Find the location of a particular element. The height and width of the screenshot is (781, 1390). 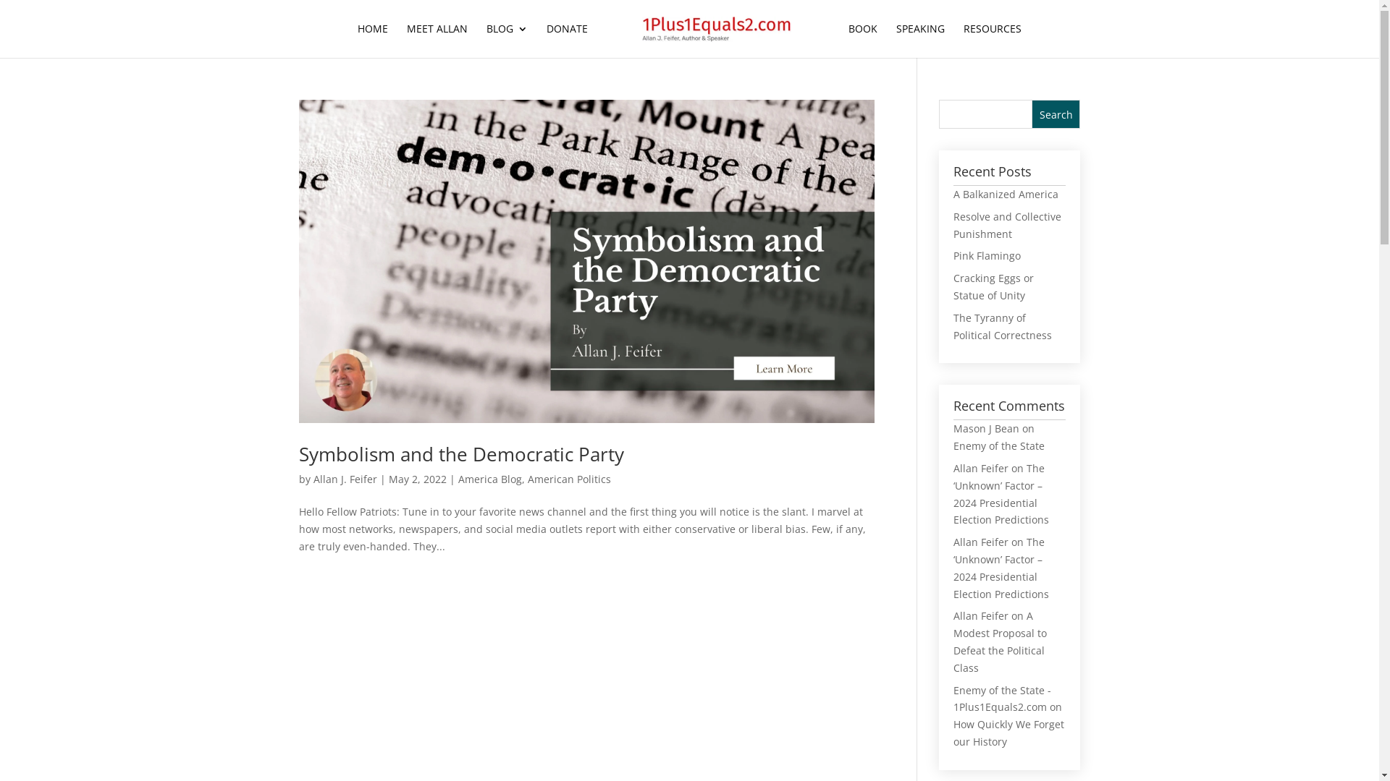

Search is located at coordinates (1056, 114).